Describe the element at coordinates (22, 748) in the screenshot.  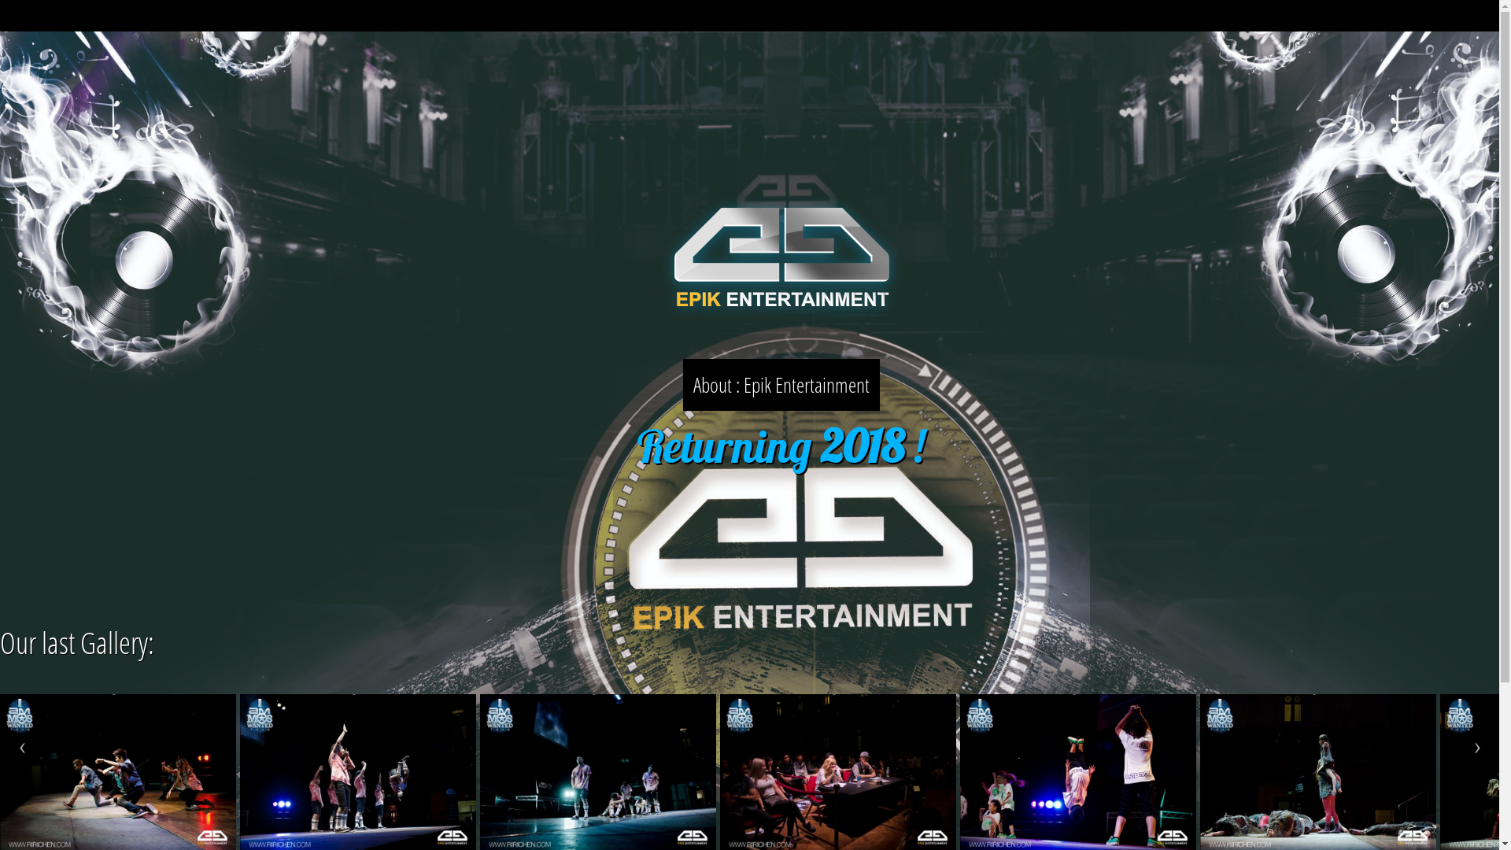
I see `Previous` at that location.